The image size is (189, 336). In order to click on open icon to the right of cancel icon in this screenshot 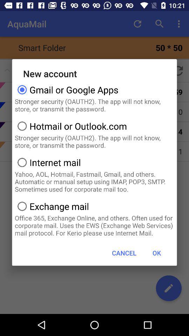, I will do `click(156, 253)`.